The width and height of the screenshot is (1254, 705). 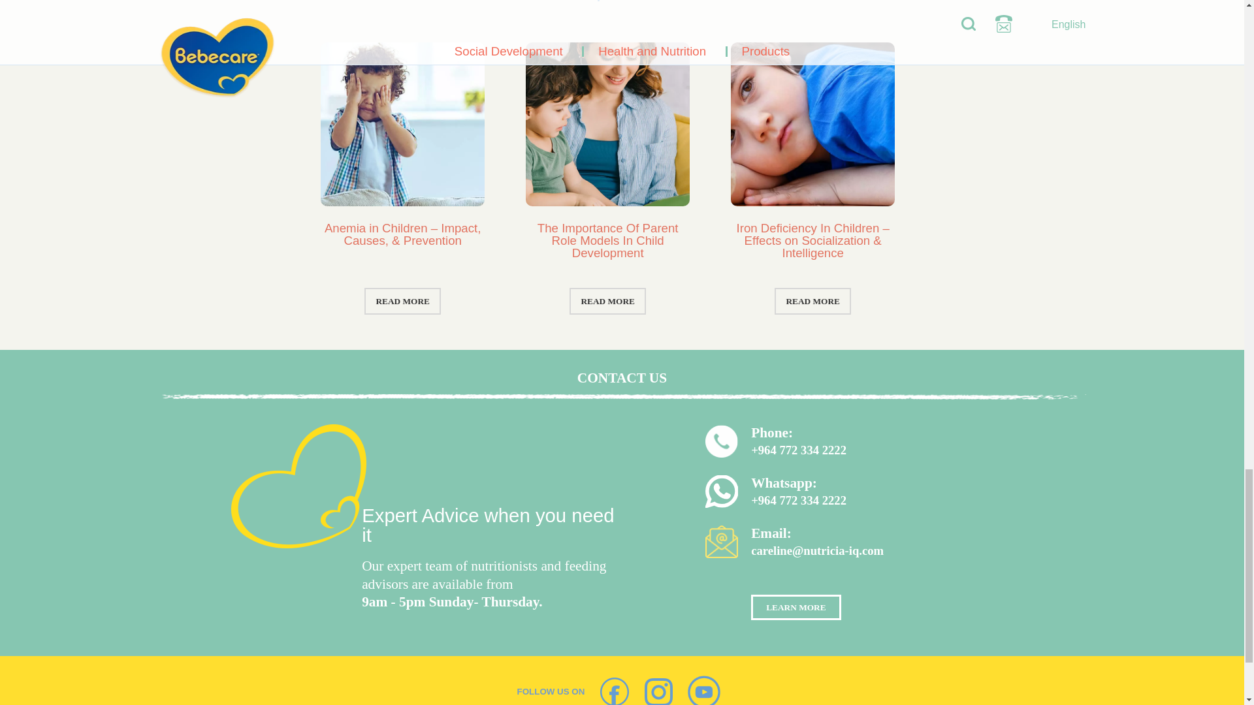 I want to click on The Importance Of Parent Role Models In Child Development, so click(x=607, y=240).